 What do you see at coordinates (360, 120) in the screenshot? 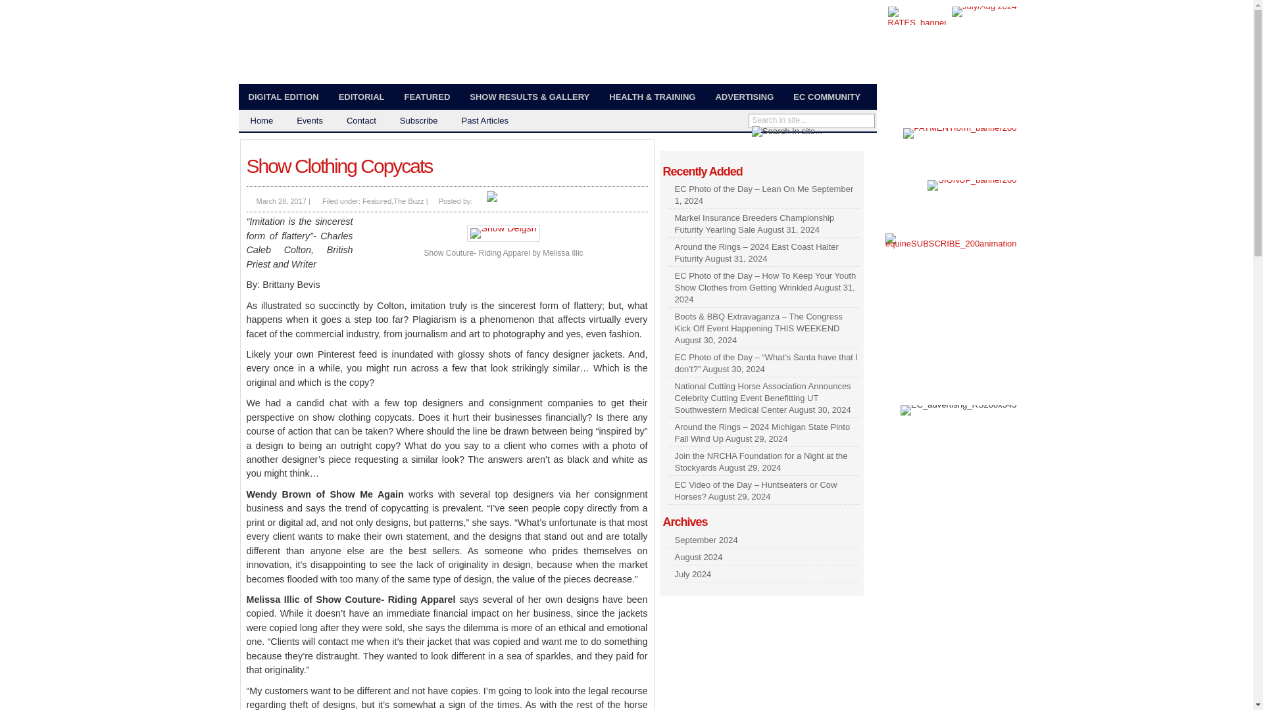
I see `Contact` at bounding box center [360, 120].